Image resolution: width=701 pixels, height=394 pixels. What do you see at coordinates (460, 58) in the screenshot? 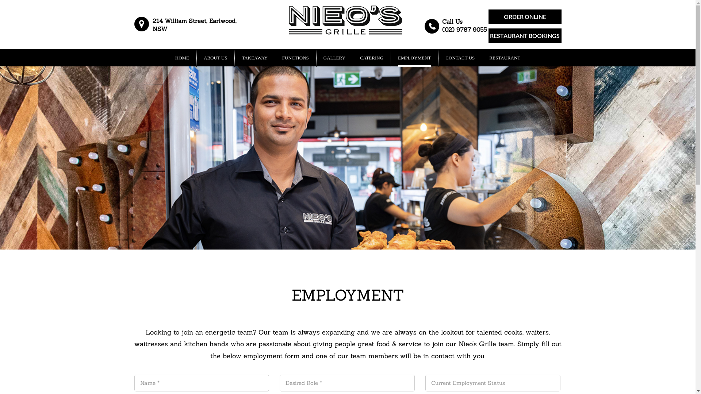
I see `CONTACT US` at bounding box center [460, 58].